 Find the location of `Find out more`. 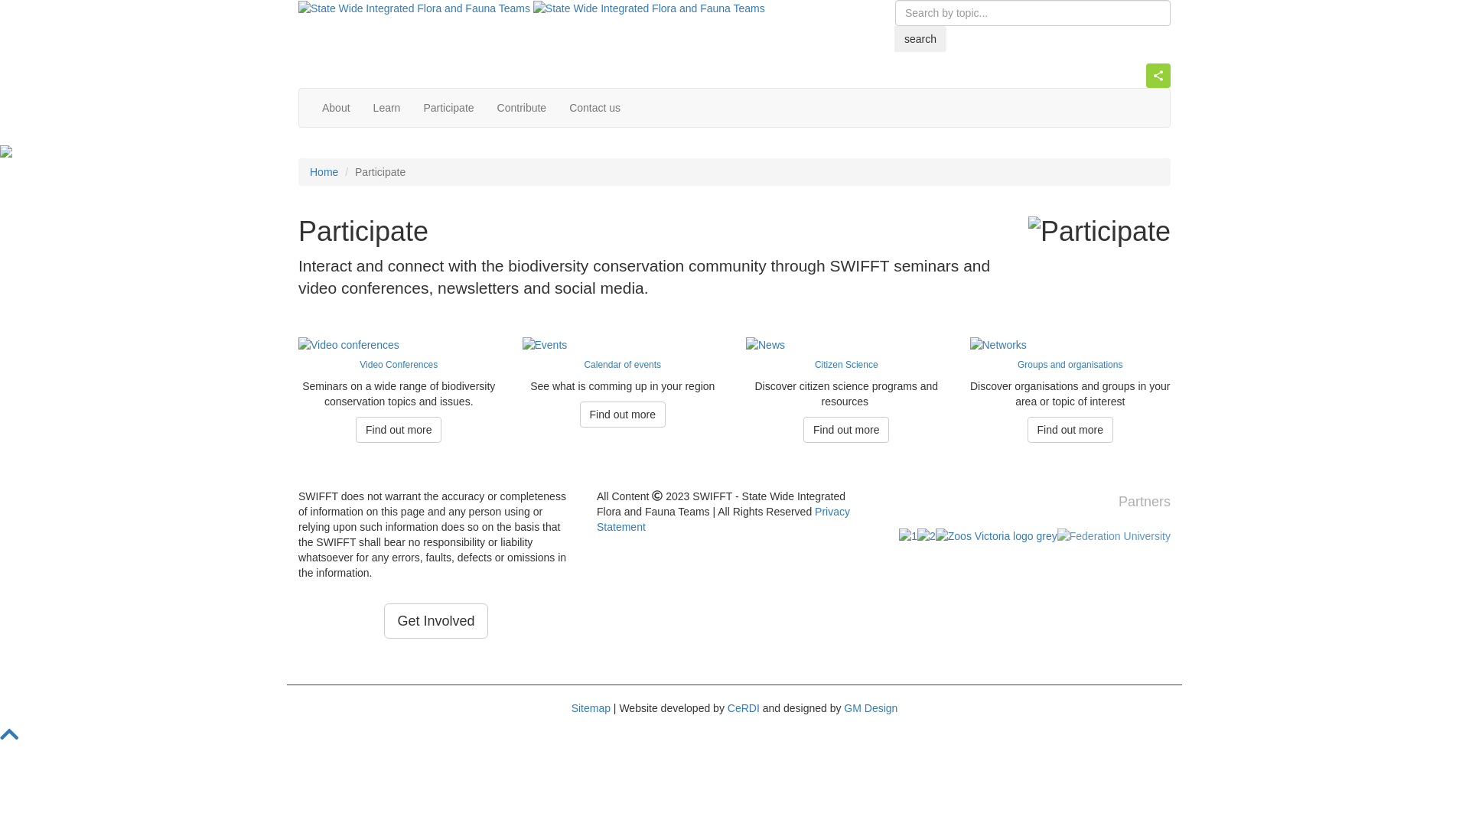

Find out more is located at coordinates (399, 430).